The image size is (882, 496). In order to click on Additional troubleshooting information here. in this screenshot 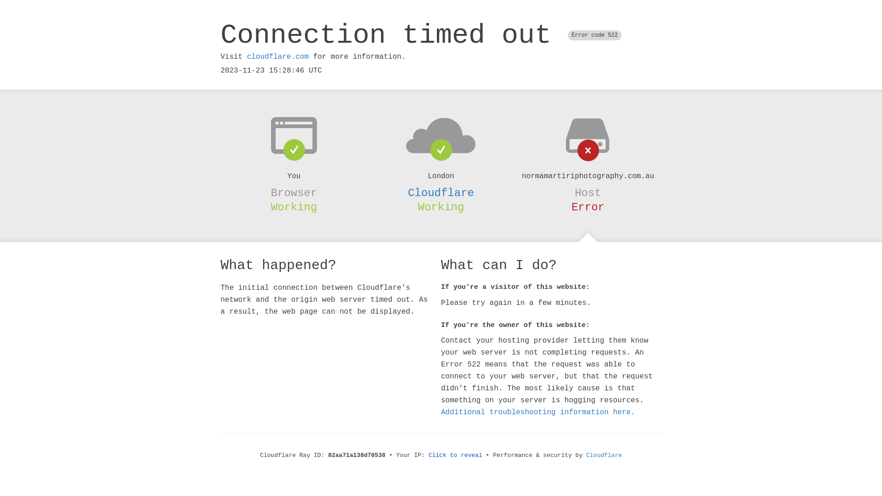, I will do `click(538, 412)`.